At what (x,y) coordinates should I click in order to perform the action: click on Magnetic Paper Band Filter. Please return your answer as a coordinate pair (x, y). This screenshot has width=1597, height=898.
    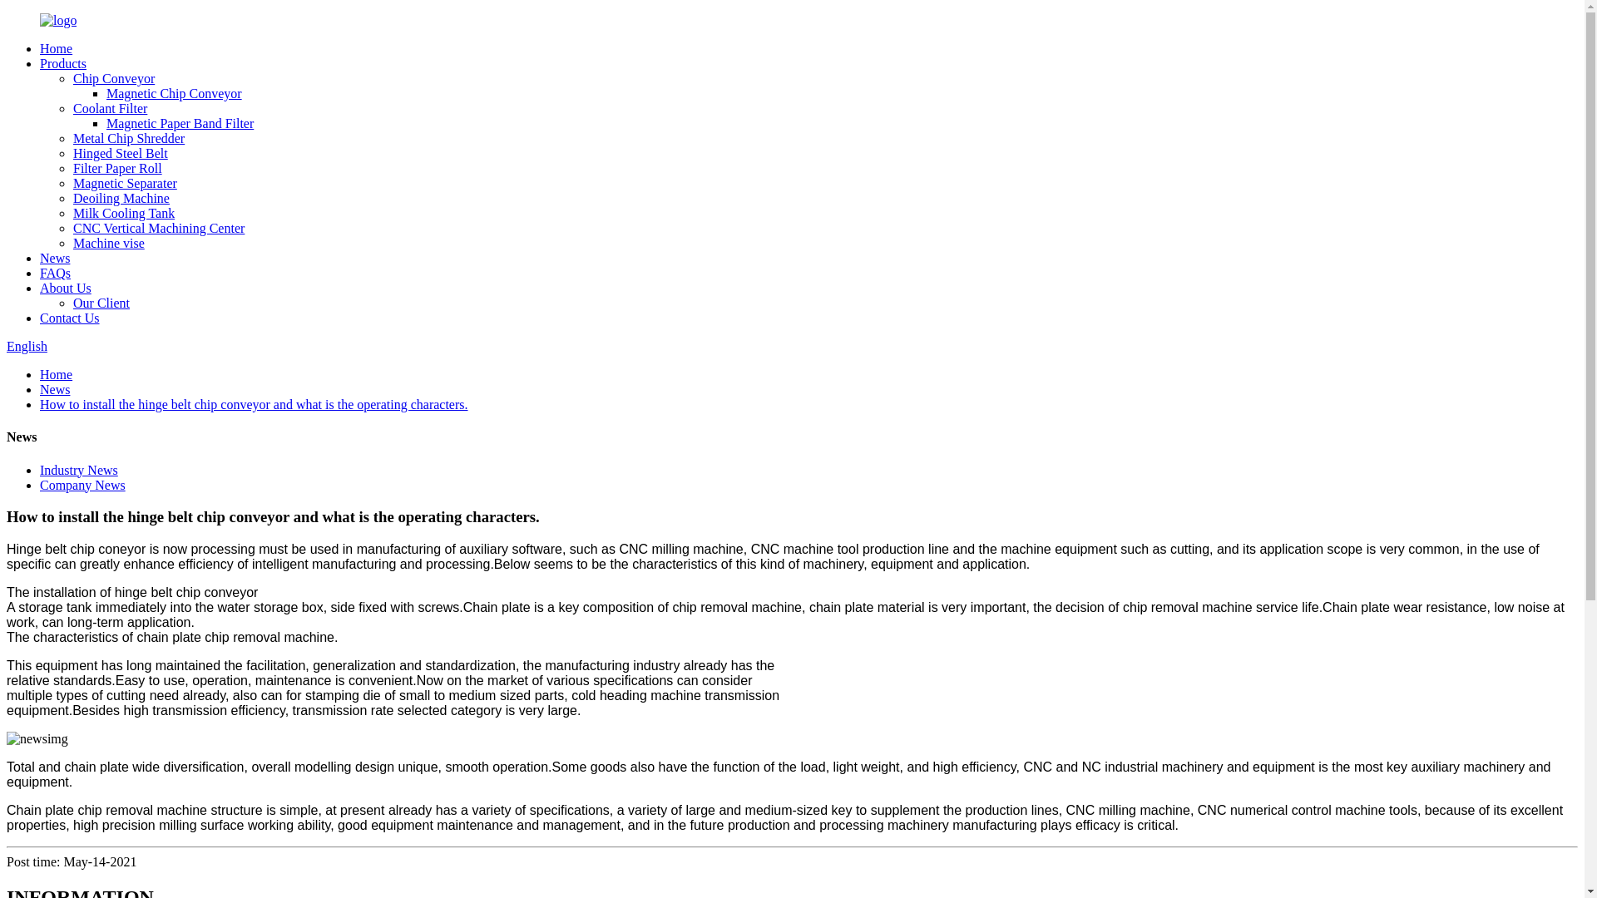
    Looking at the image, I should click on (180, 123).